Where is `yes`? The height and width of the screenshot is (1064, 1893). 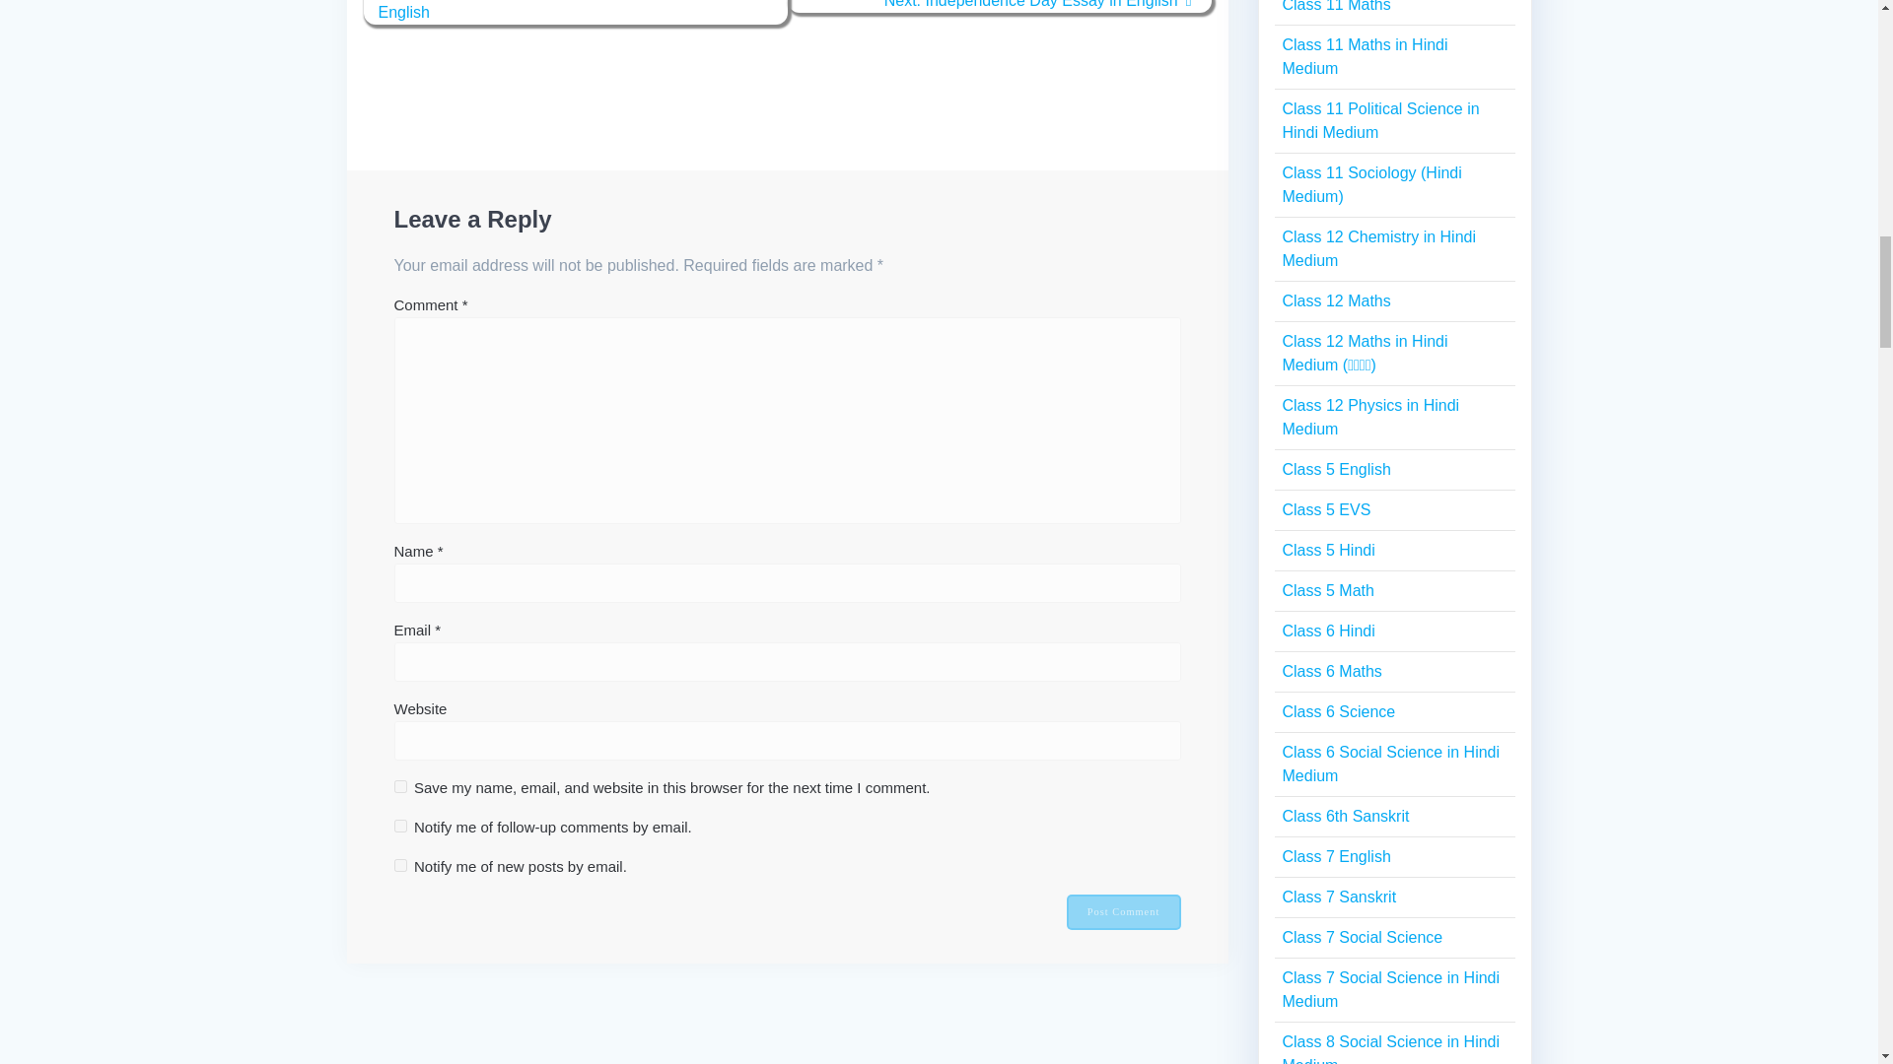
yes is located at coordinates (400, 786).